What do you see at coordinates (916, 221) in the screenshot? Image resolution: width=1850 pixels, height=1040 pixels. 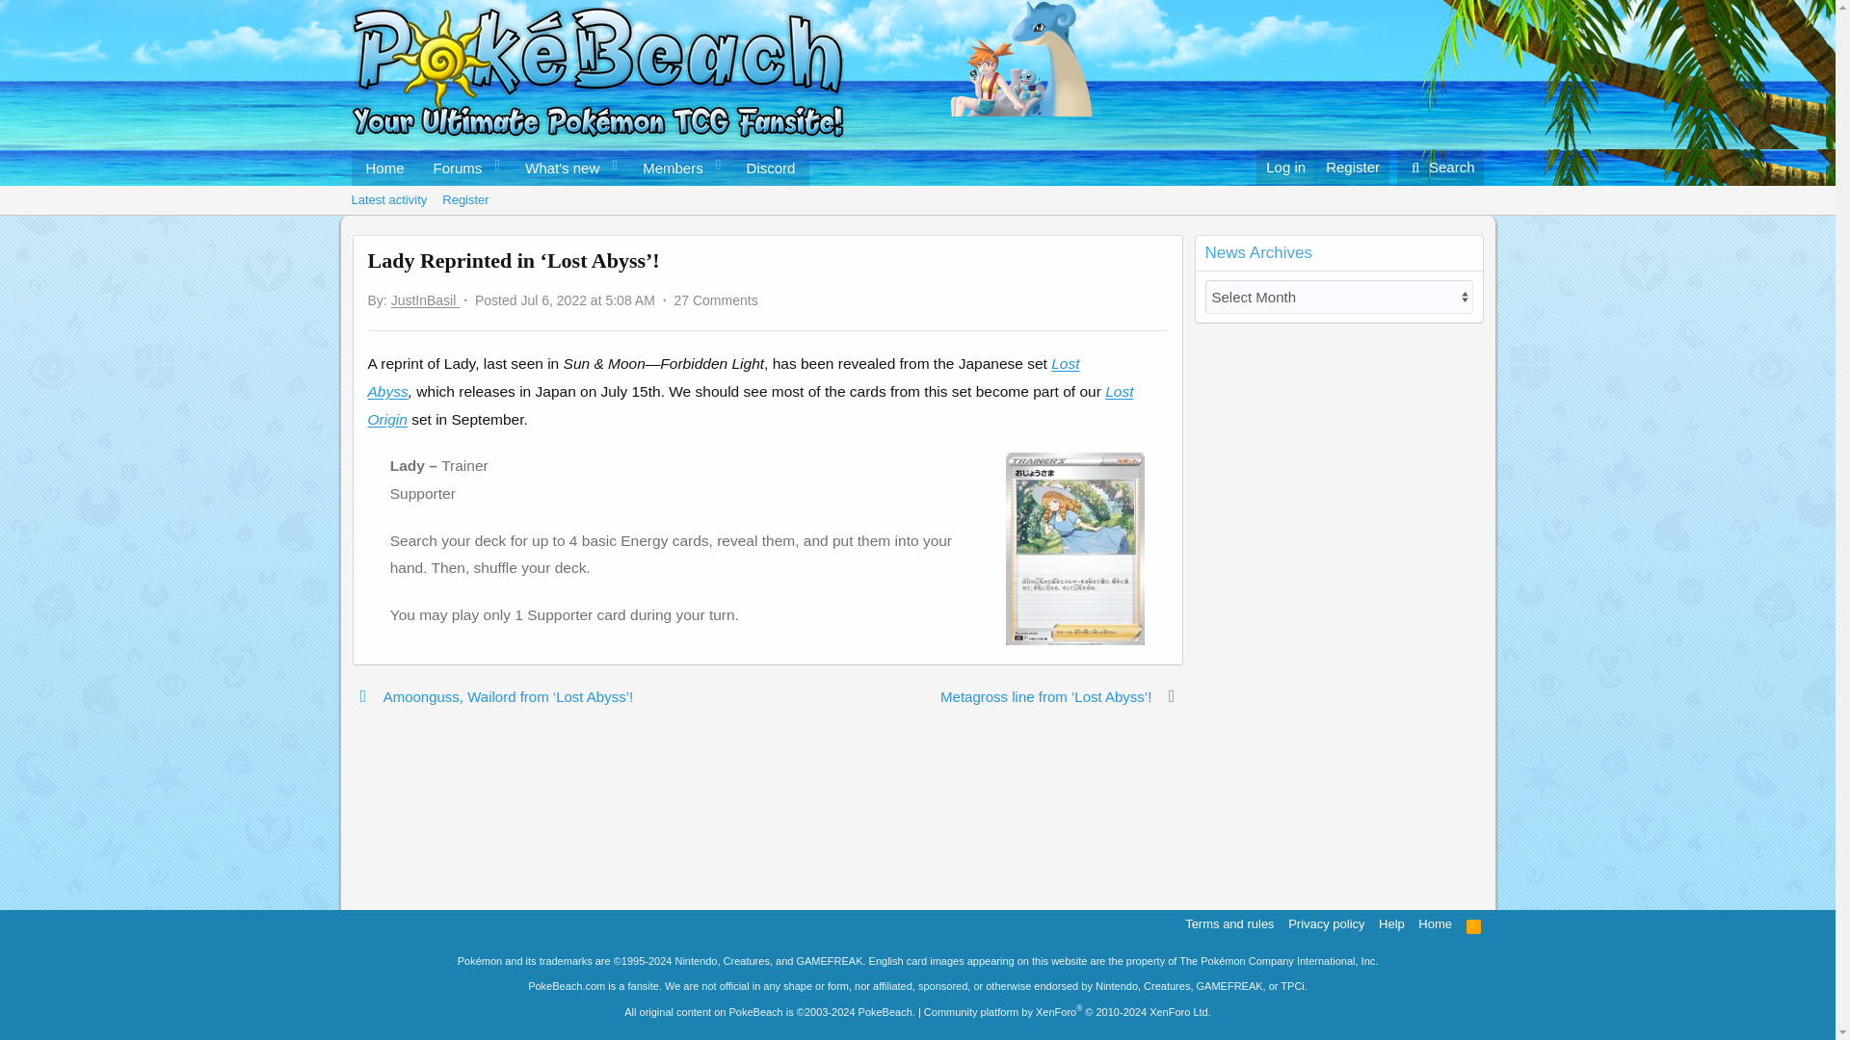 I see `Search` at bounding box center [916, 221].